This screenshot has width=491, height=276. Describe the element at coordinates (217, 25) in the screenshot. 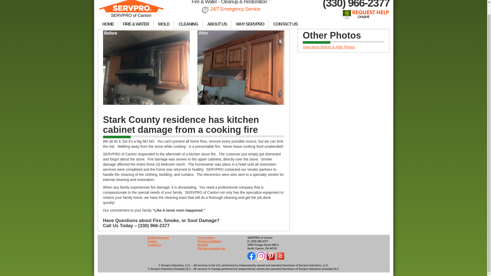

I see `ABOUT US` at that location.